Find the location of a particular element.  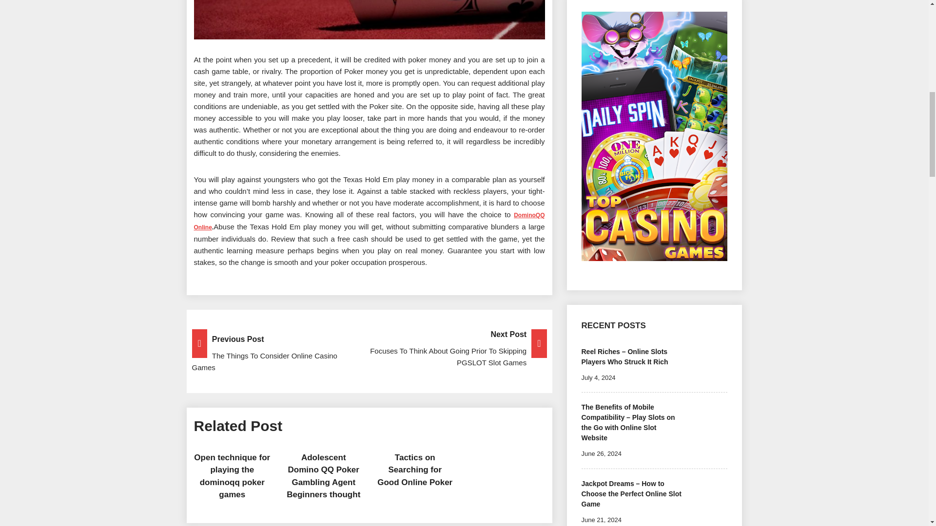

Open technique for playing the dominoqq poker games is located at coordinates (232, 476).